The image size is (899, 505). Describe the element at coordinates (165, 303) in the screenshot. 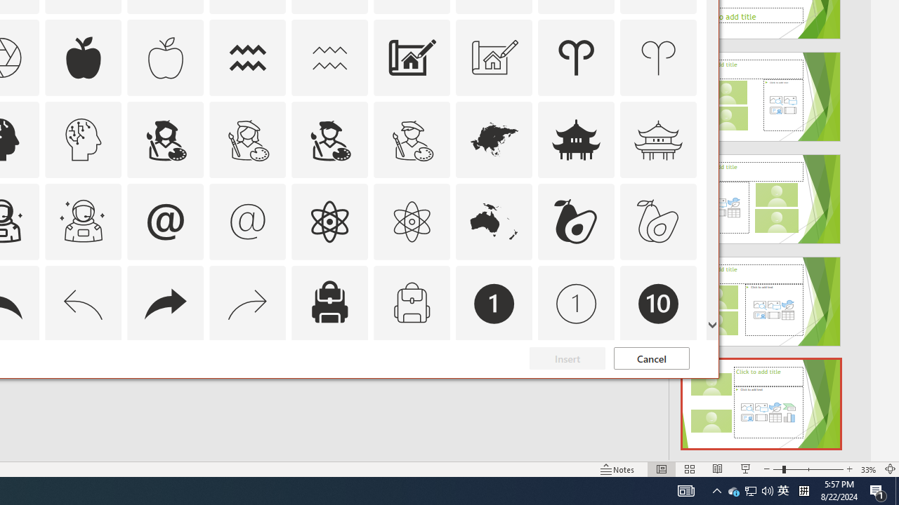

I see `AutomationID: Icons_Back_RTL` at that location.